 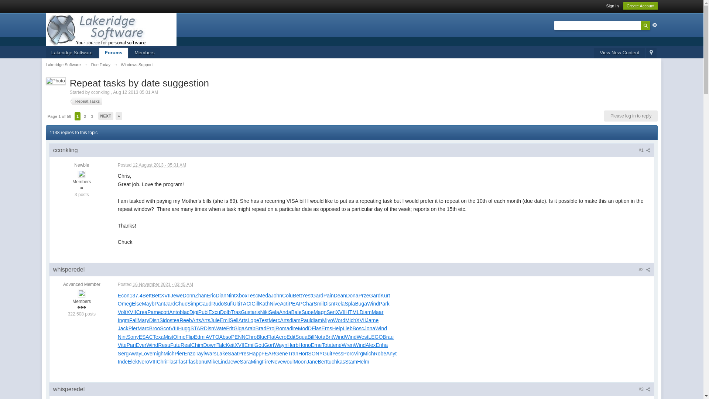 I want to click on Lakeridge Software, so click(x=72, y=52).